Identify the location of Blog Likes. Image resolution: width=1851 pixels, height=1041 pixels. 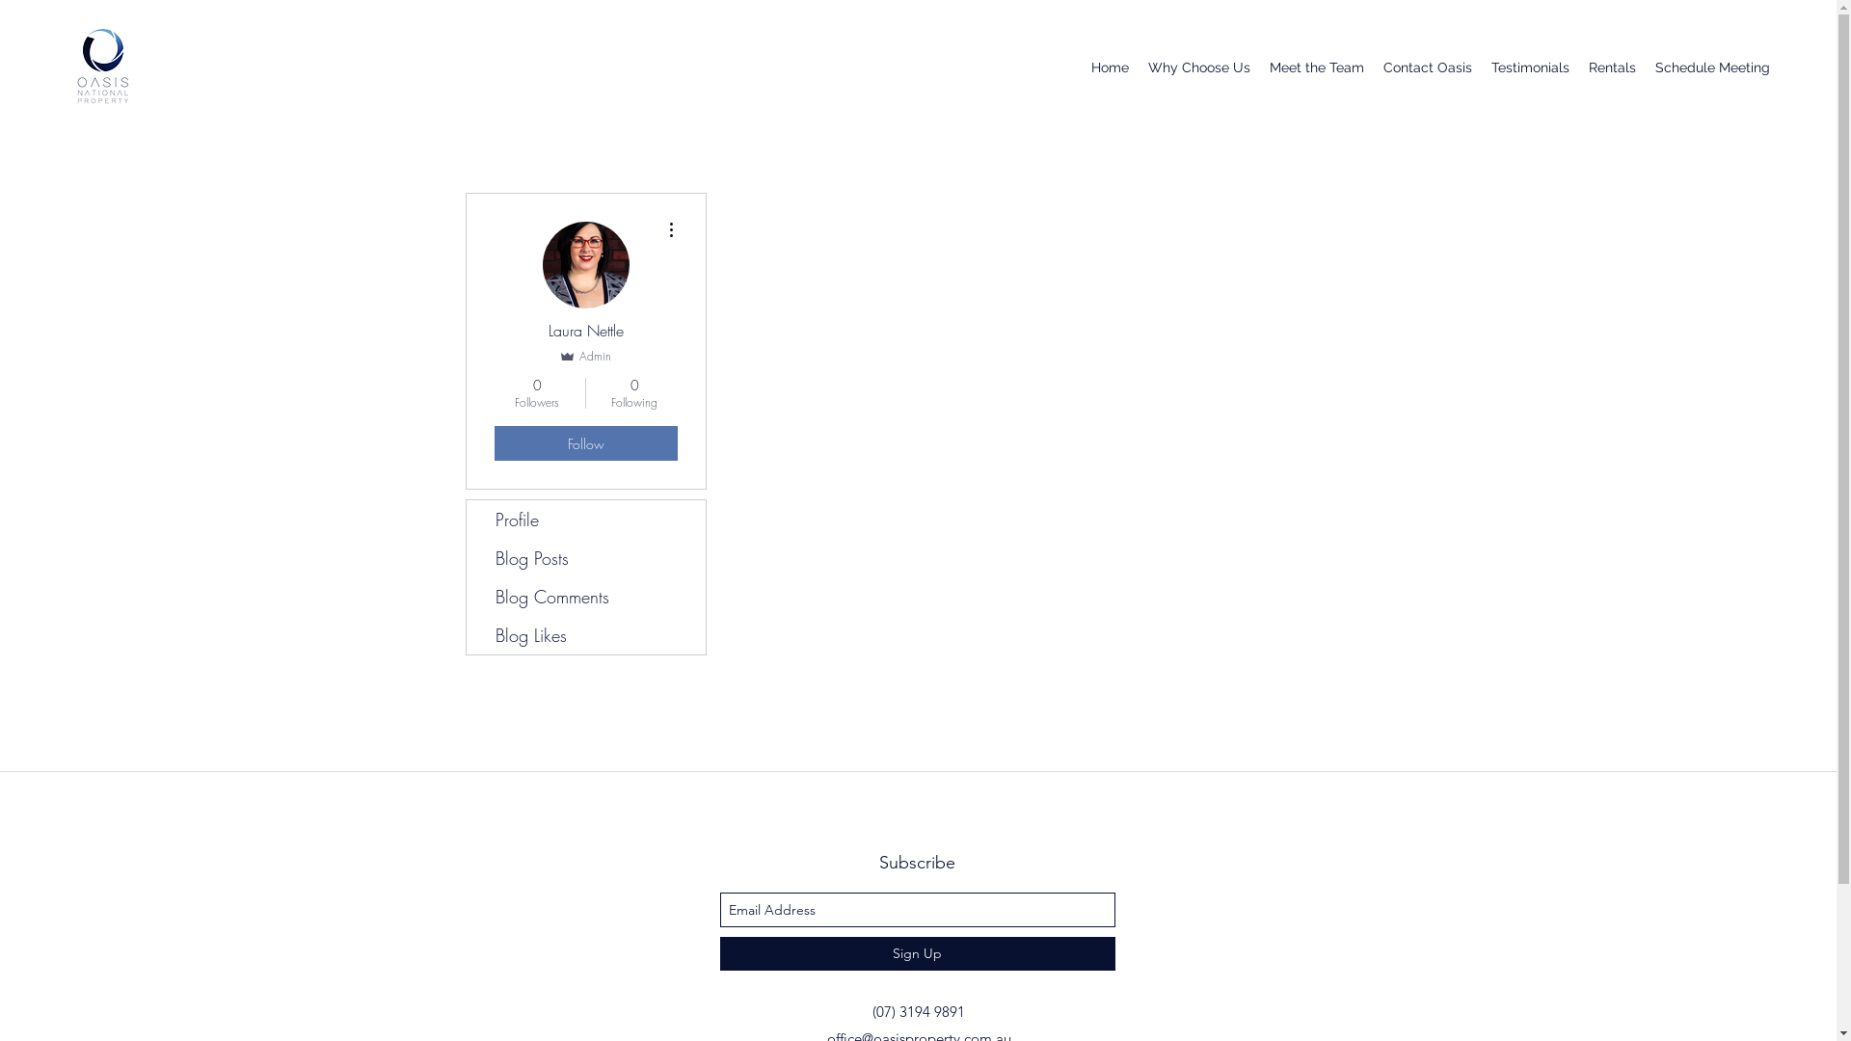
(586, 635).